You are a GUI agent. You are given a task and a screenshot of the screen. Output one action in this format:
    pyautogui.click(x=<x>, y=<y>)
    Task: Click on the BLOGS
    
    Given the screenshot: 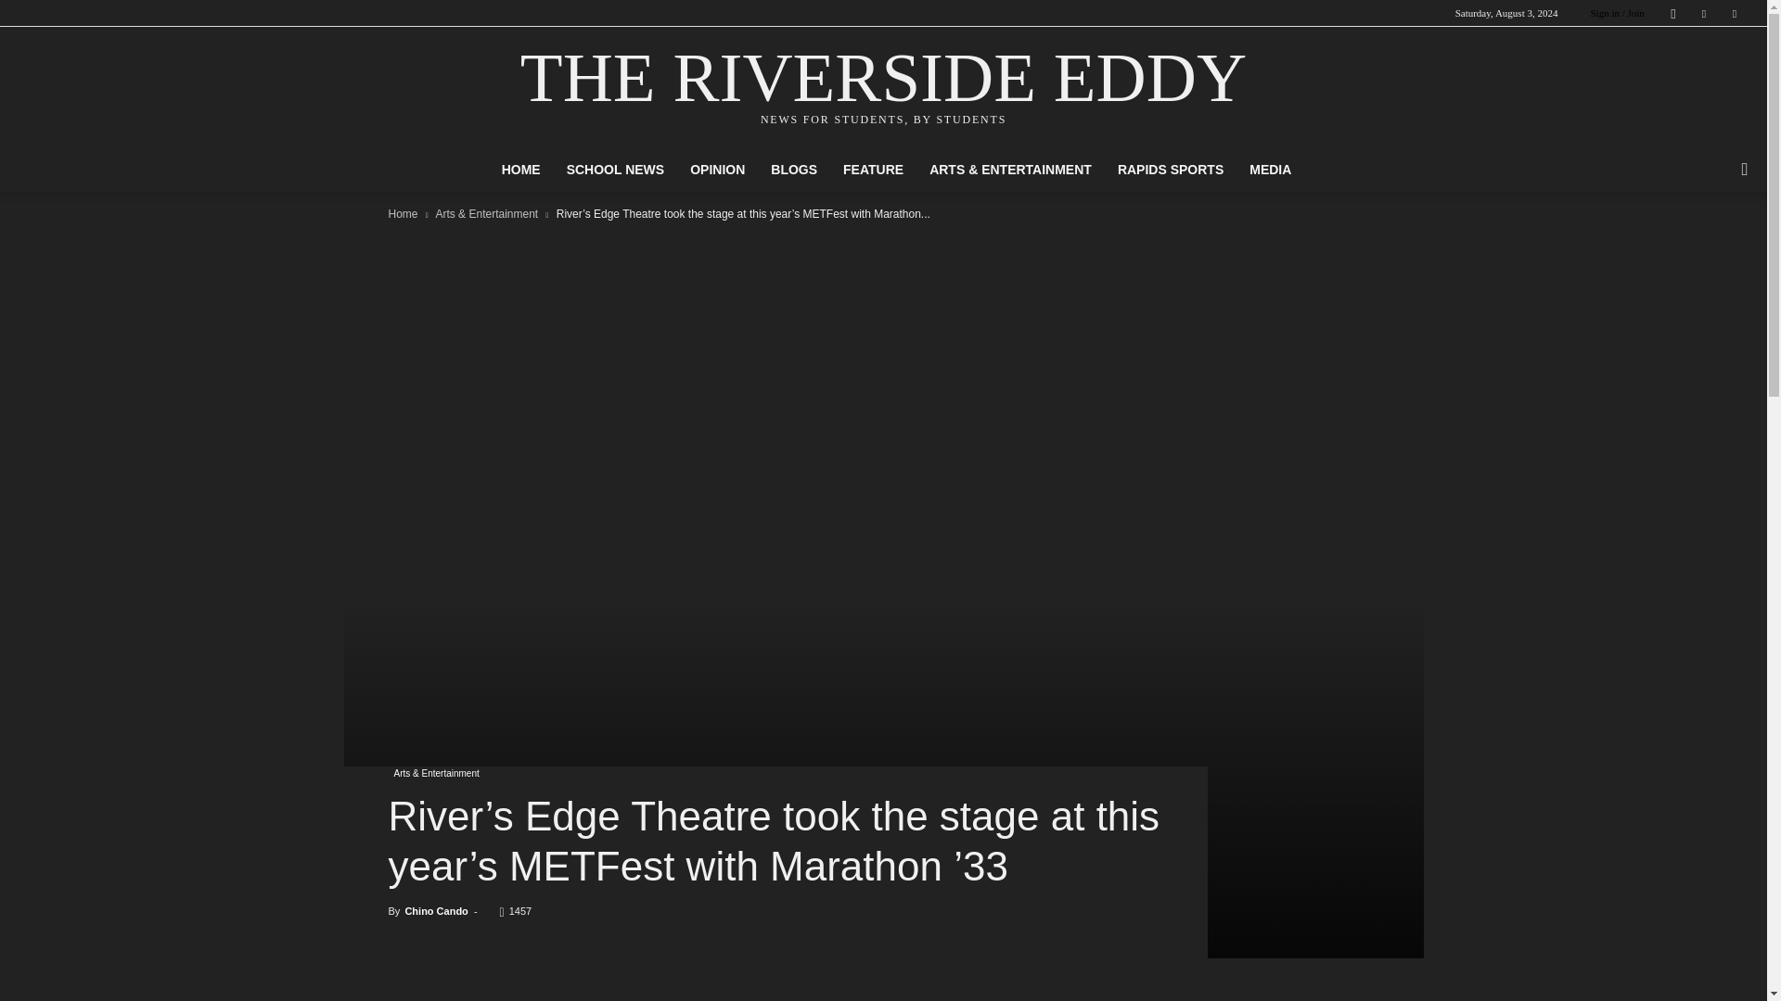 What is the action you would take?
    pyautogui.click(x=794, y=169)
    